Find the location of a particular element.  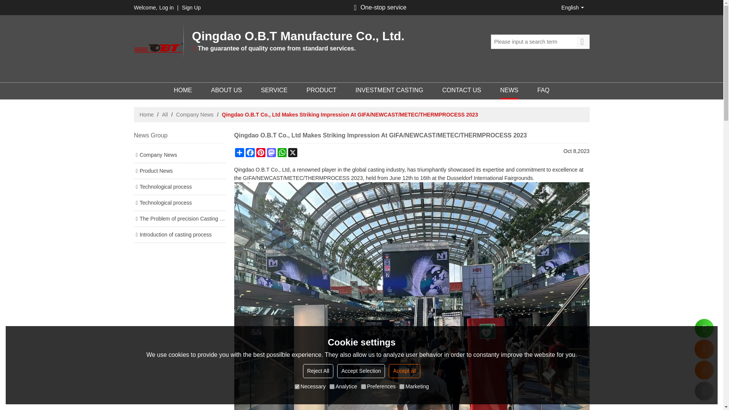

Product News is located at coordinates (179, 171).